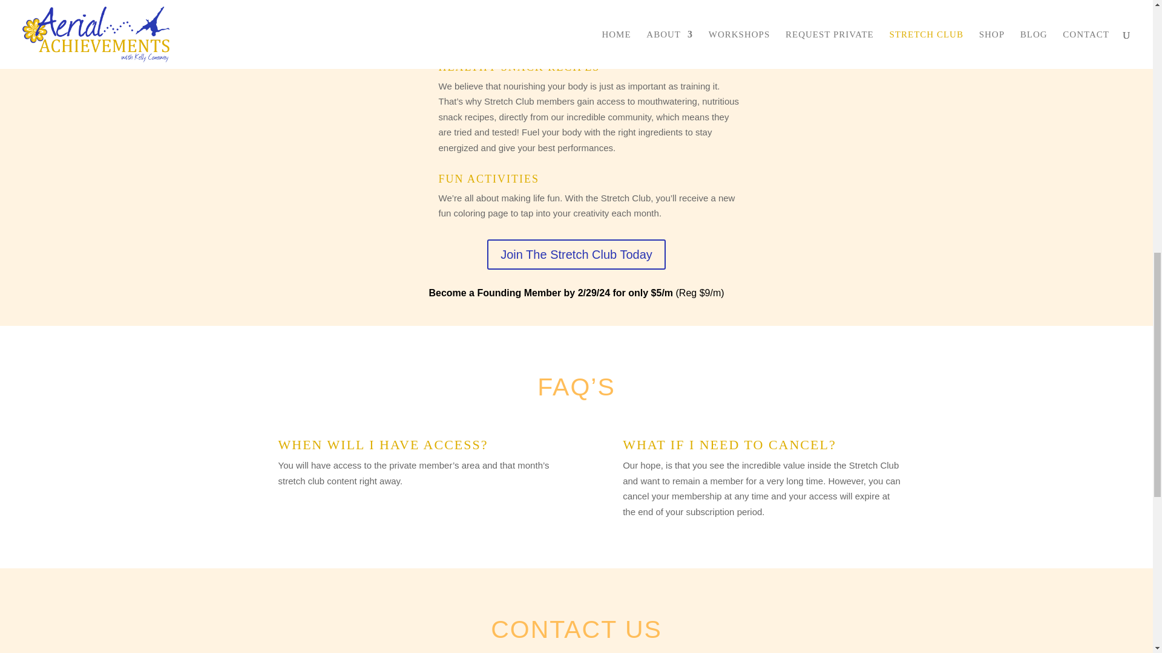 The image size is (1162, 653). I want to click on Join The Stretch Club Today, so click(576, 255).